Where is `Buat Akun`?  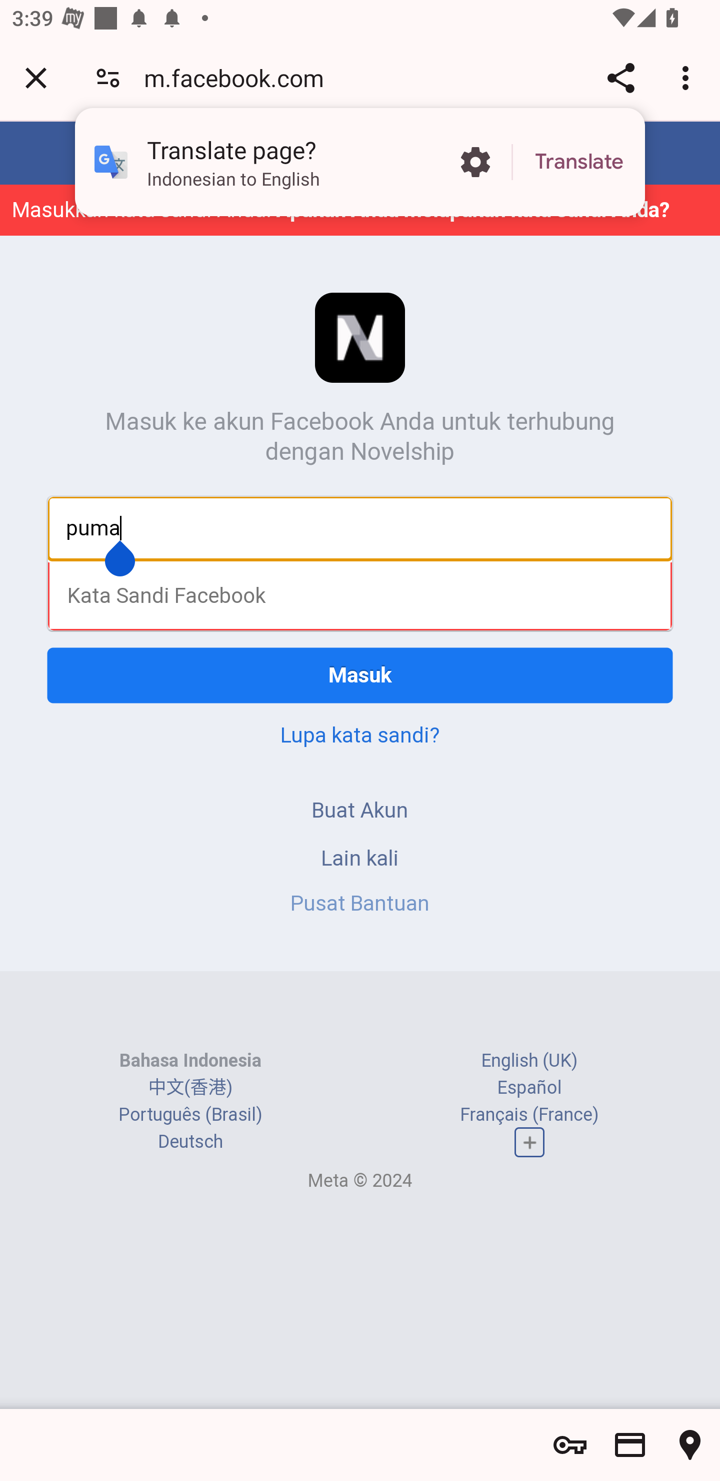 Buat Akun is located at coordinates (360, 809).